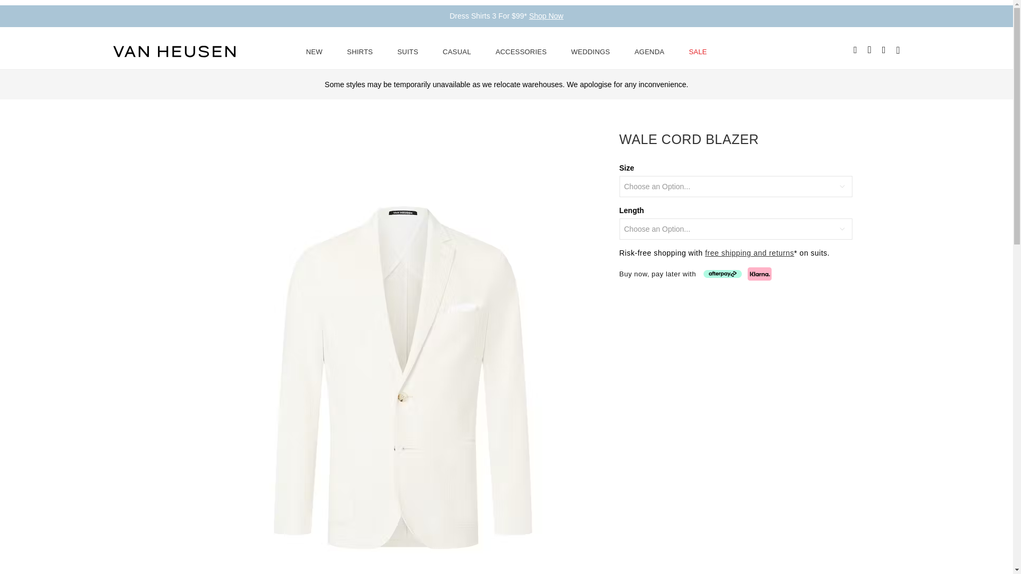 This screenshot has width=1021, height=574. What do you see at coordinates (314, 51) in the screenshot?
I see `NEW` at bounding box center [314, 51].